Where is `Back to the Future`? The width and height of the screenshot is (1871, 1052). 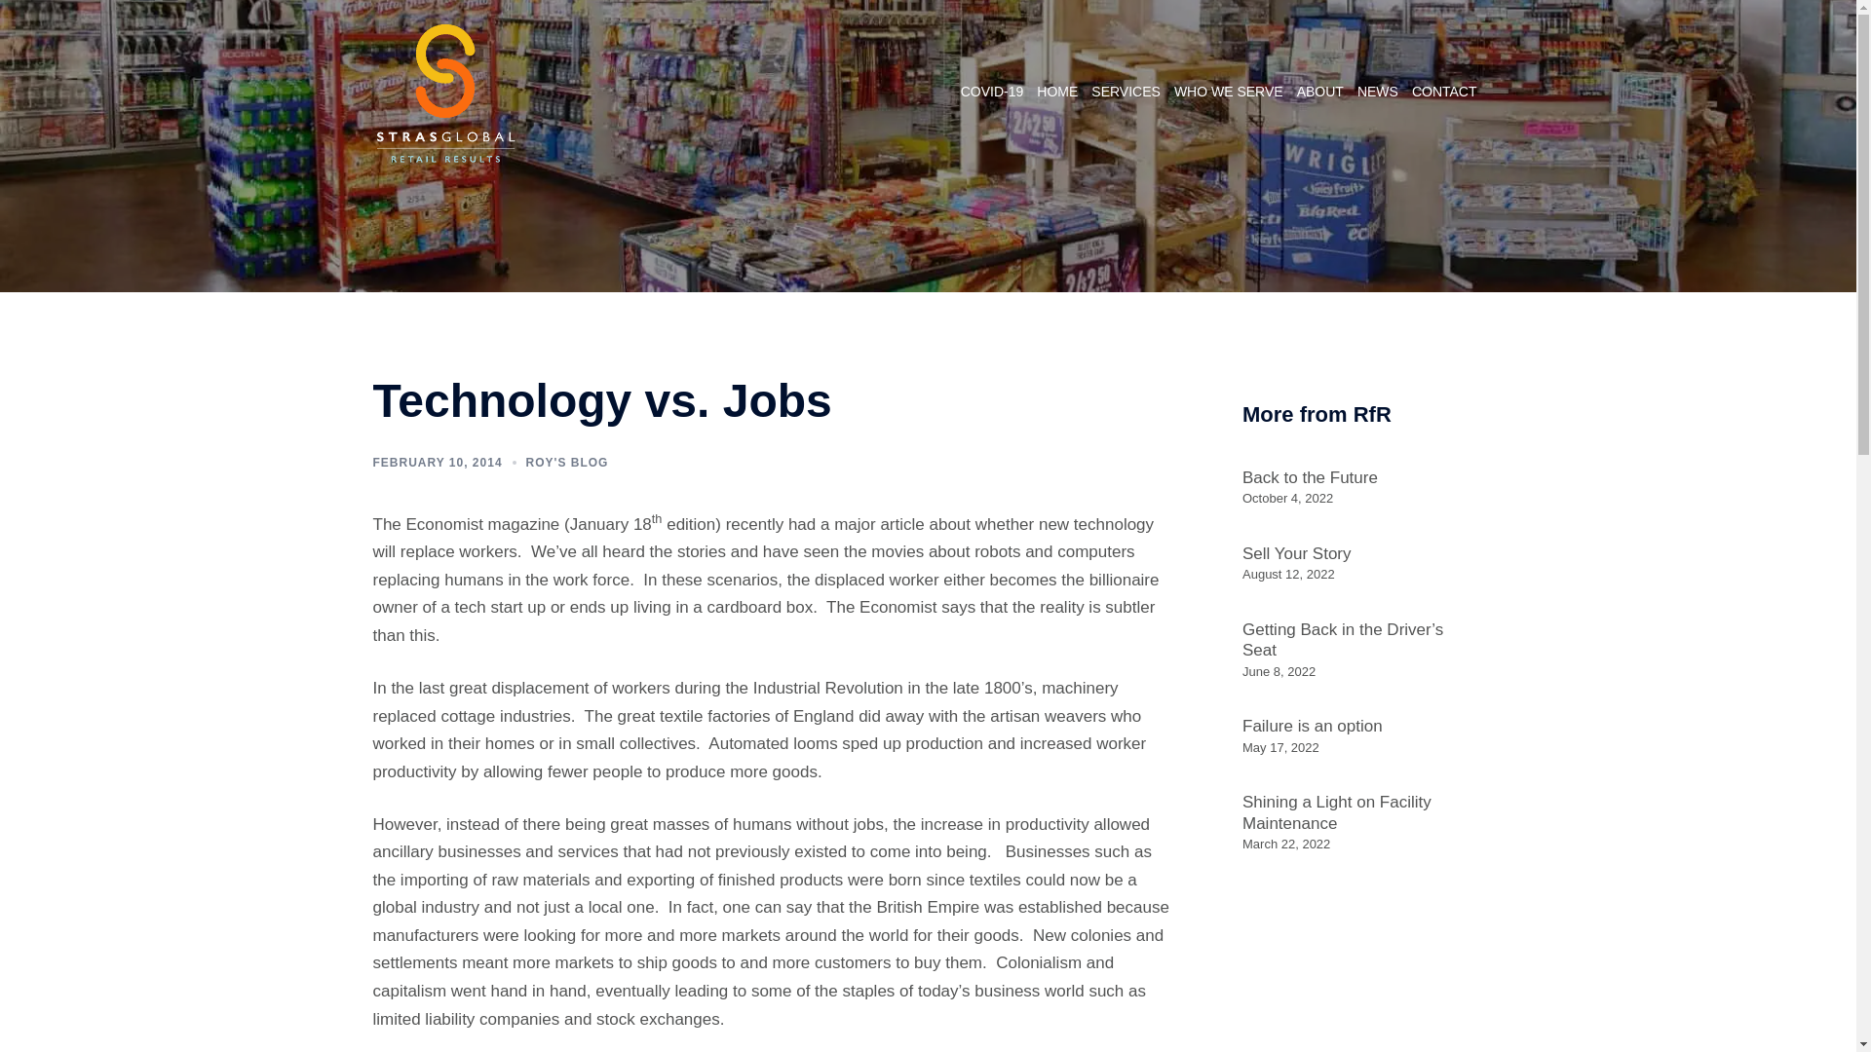
Back to the Future is located at coordinates (1310, 477).